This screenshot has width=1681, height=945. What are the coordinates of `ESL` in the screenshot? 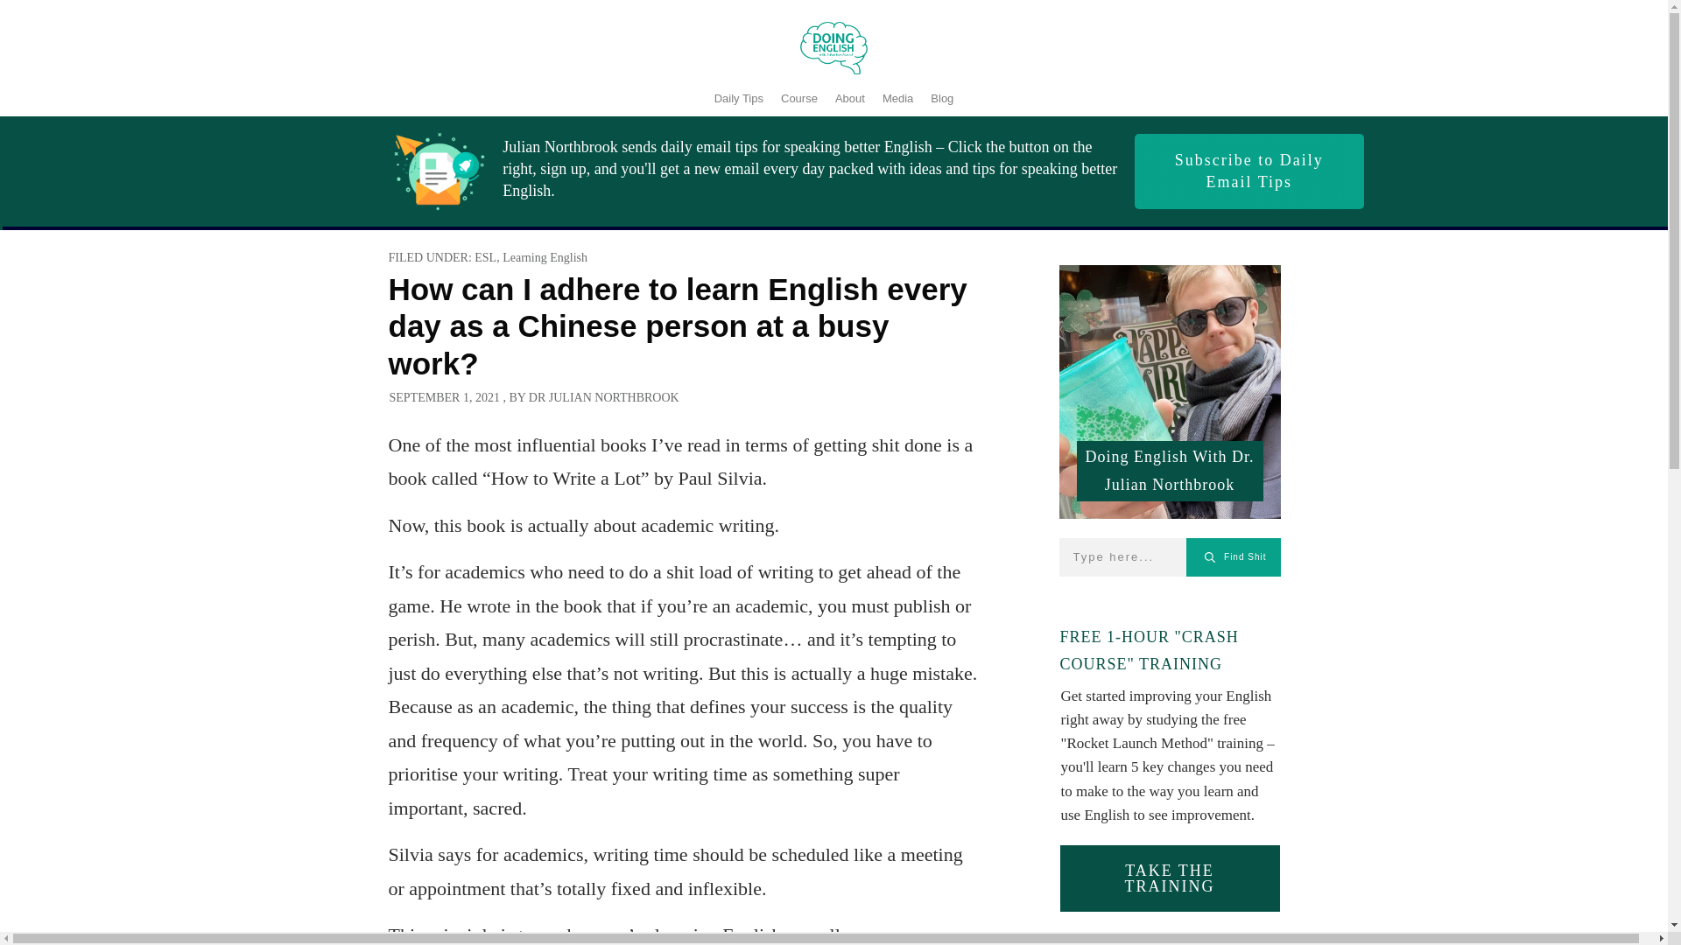 It's located at (485, 257).